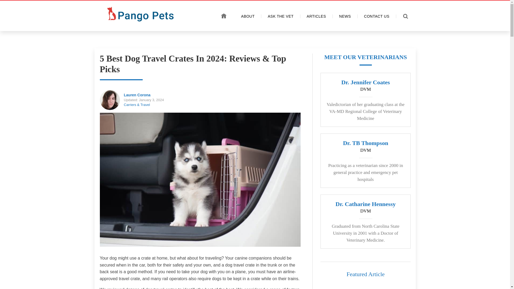 Image resolution: width=514 pixels, height=289 pixels. Describe the element at coordinates (407, 17) in the screenshot. I see `Search for:` at that location.